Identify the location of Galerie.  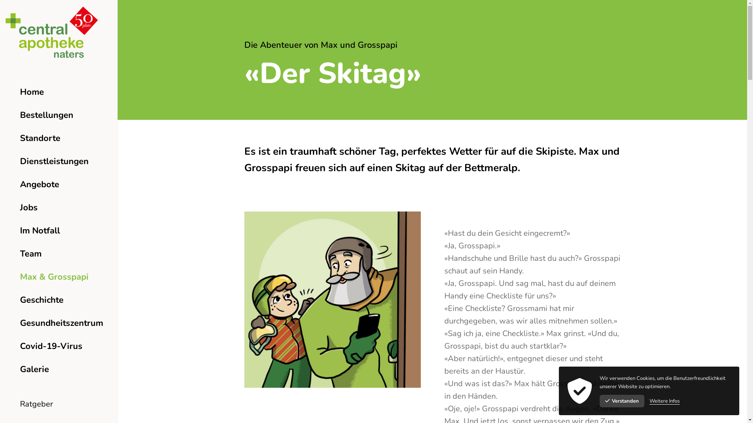
(59, 369).